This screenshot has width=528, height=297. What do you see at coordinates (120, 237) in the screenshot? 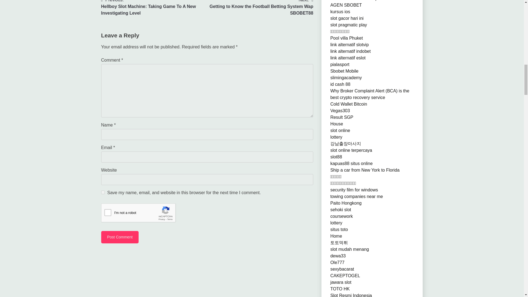
I see `Post Comment` at bounding box center [120, 237].